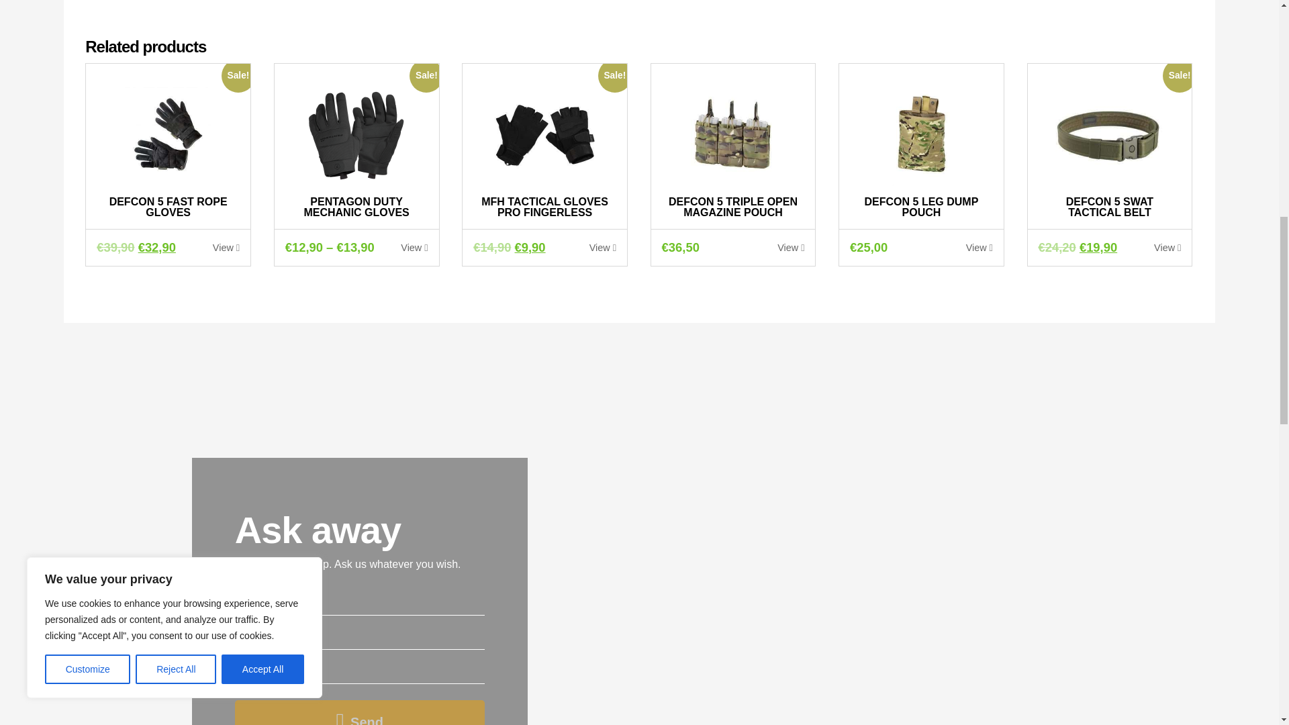 The height and width of the screenshot is (725, 1289). Describe the element at coordinates (1167, 247) in the screenshot. I see `View this product` at that location.